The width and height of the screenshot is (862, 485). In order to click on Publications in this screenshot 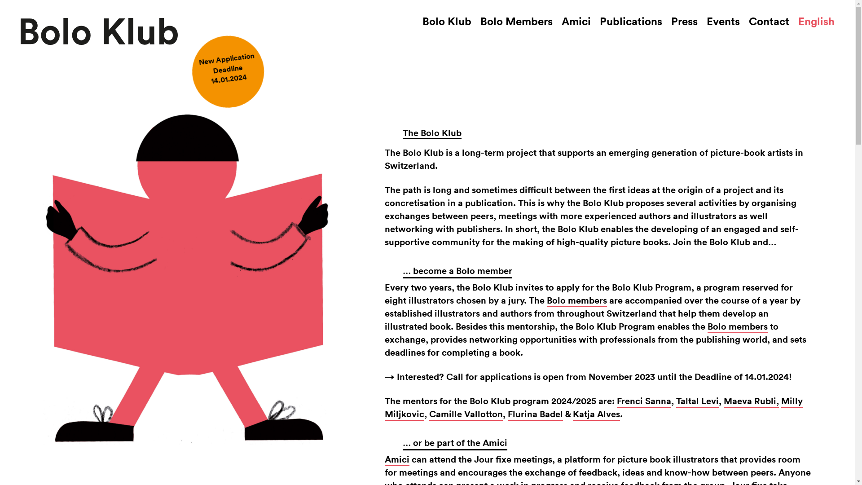, I will do `click(631, 22)`.